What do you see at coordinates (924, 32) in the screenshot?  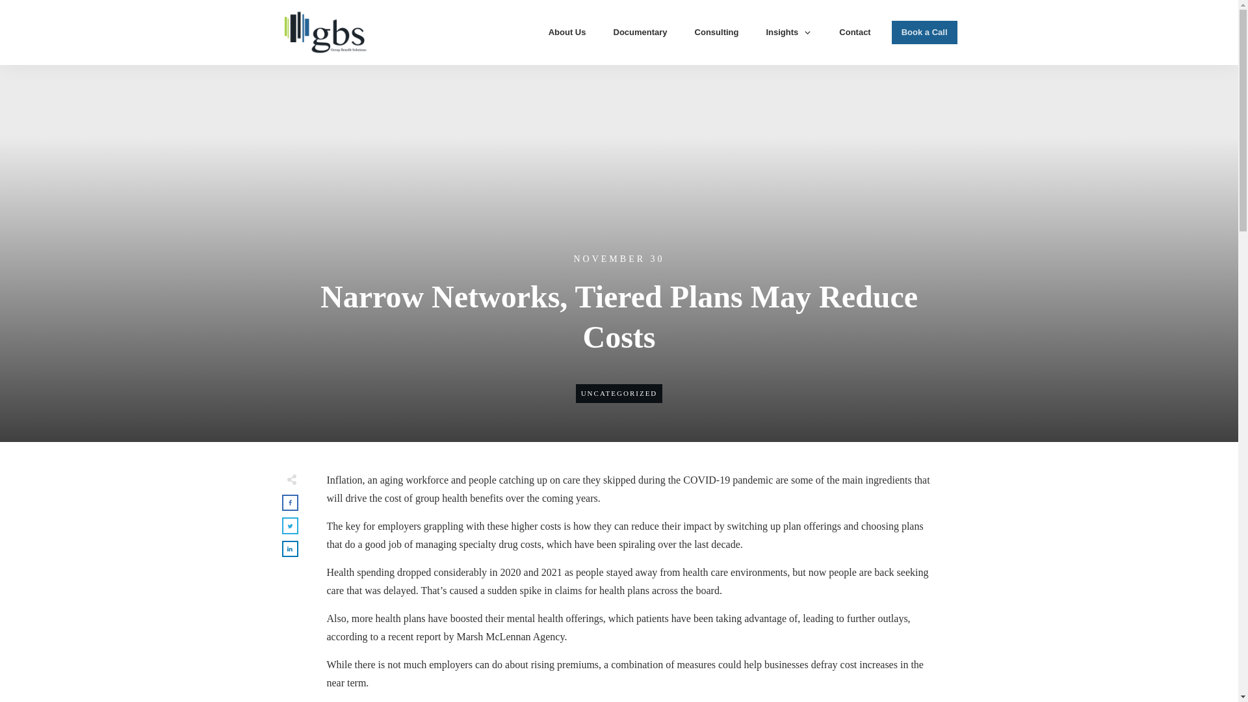 I see `Book a Call` at bounding box center [924, 32].